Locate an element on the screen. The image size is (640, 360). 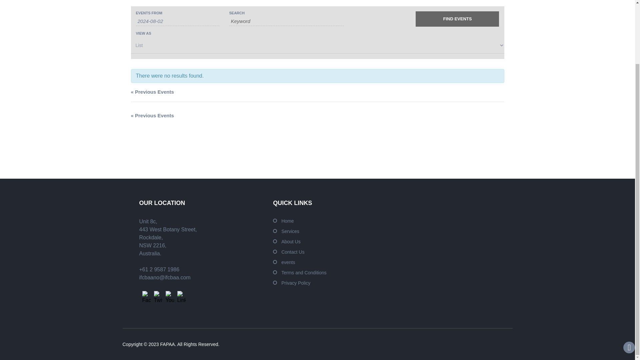
2024-08-02 is located at coordinates (177, 21).